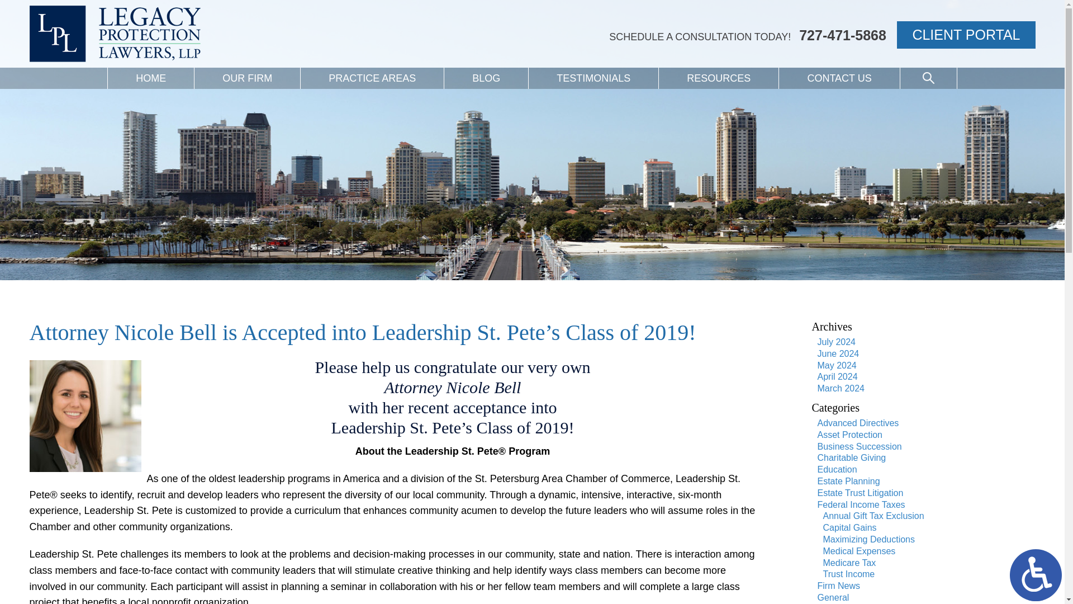 The height and width of the screenshot is (604, 1073). I want to click on OUR FIRM, so click(247, 59).